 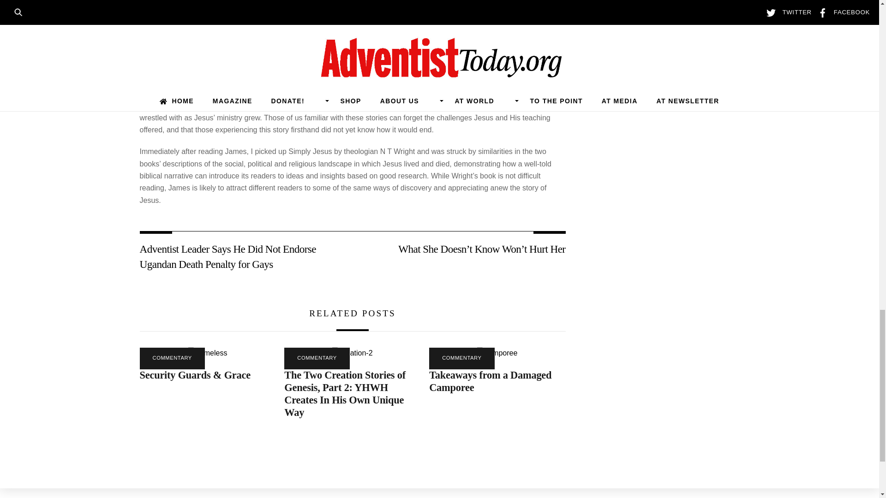 I want to click on camporee, so click(x=497, y=353).